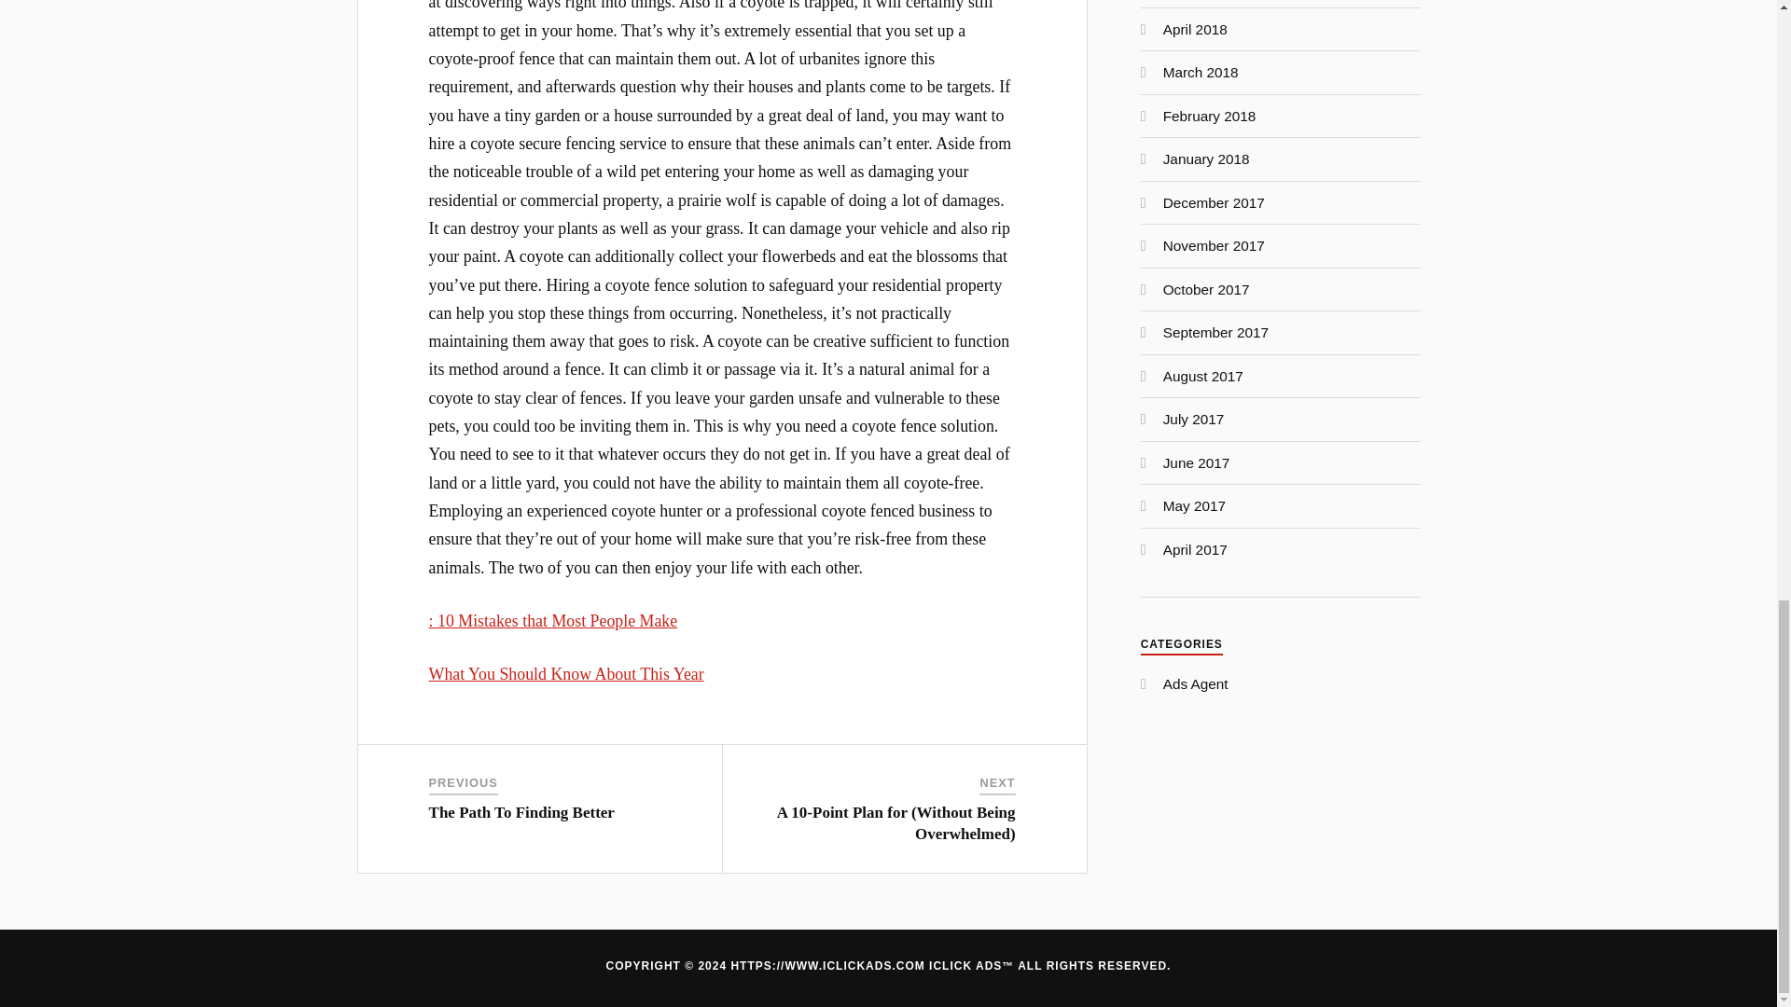 This screenshot has width=1791, height=1007. Describe the element at coordinates (1215, 332) in the screenshot. I see `September 2017` at that location.